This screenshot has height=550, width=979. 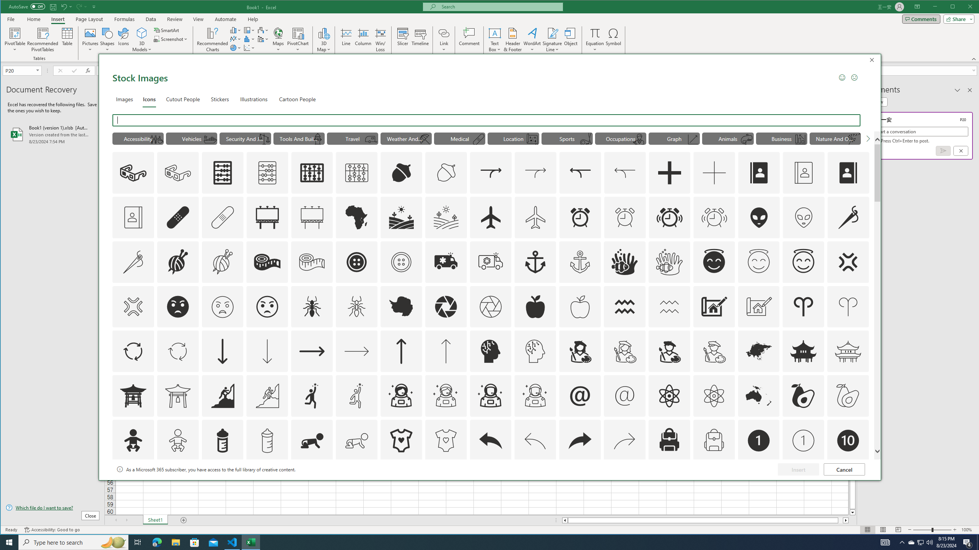 What do you see at coordinates (401, 217) in the screenshot?
I see `AutomationID: Icons_Agriculture` at bounding box center [401, 217].